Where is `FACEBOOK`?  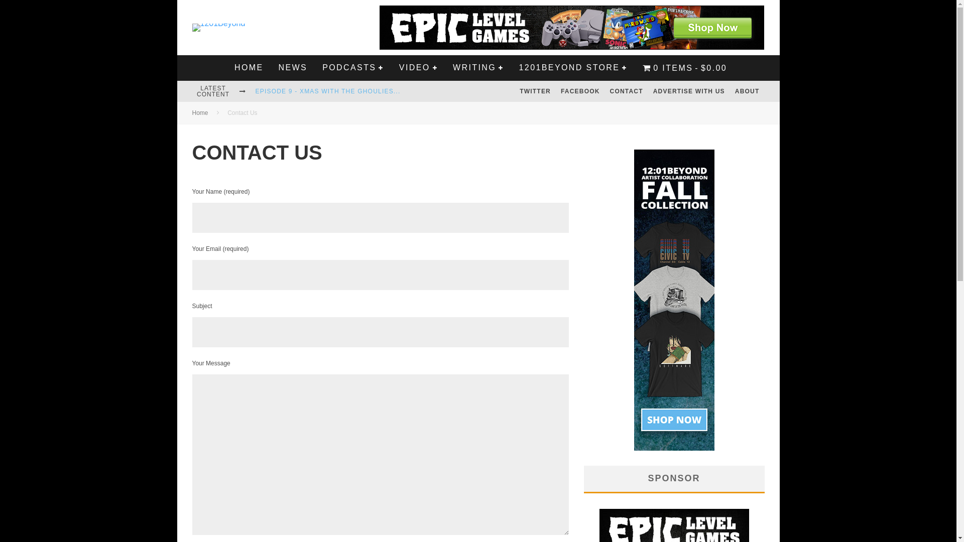
FACEBOOK is located at coordinates (580, 91).